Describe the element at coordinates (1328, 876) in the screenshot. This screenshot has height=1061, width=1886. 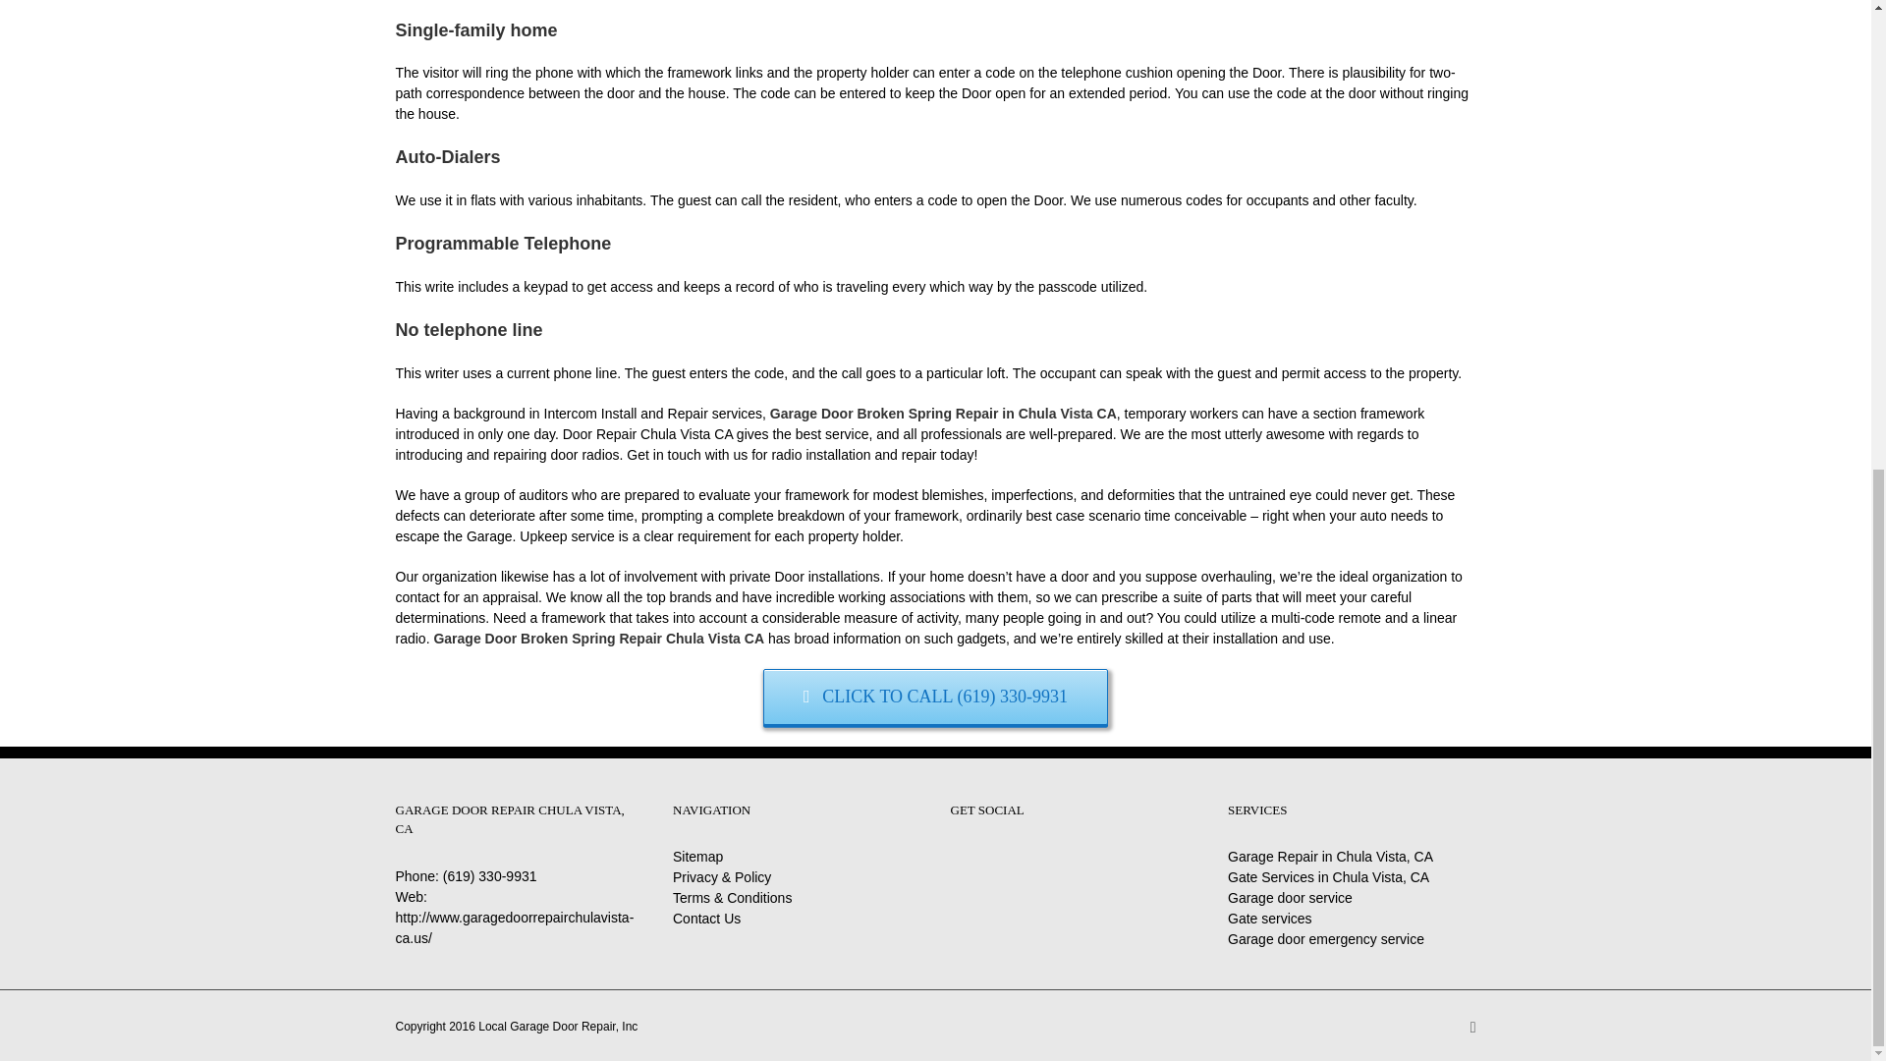
I see `Gate Services in Chula Vista, CA` at that location.